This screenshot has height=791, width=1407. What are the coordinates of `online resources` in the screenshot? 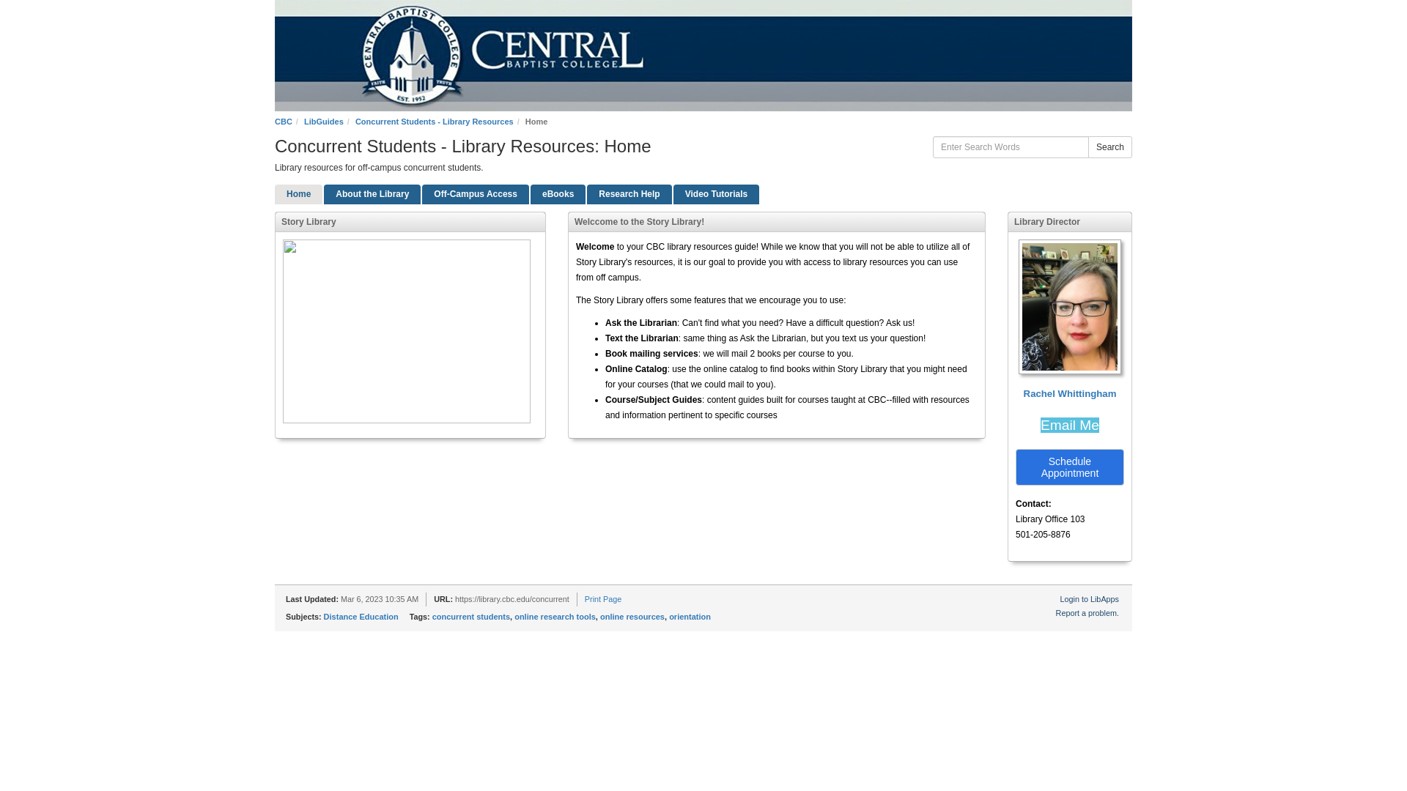 It's located at (632, 616).